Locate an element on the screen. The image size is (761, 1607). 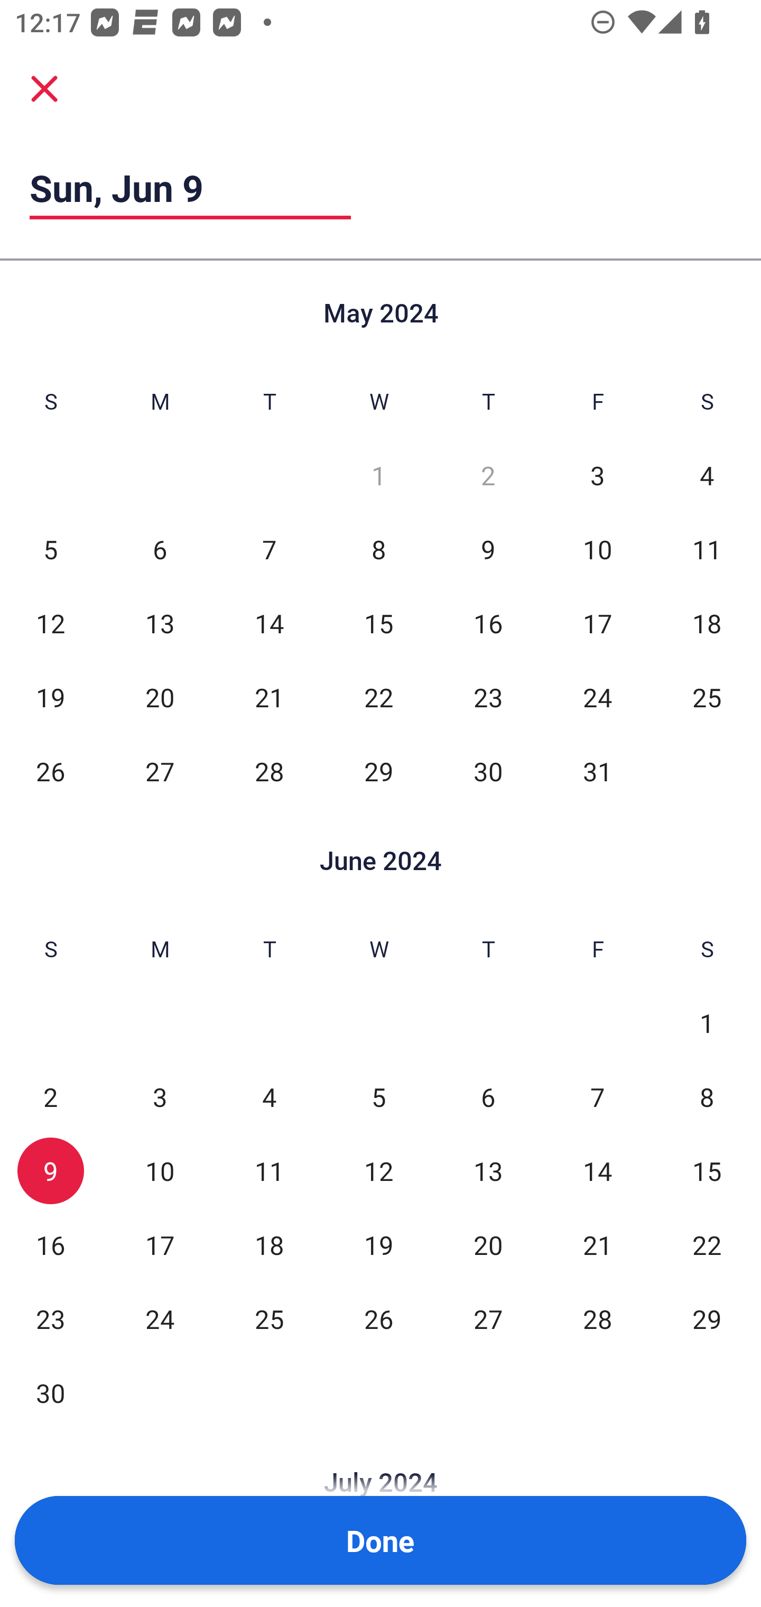
9 Thu, May 9, Not Selected is located at coordinates (488, 549).